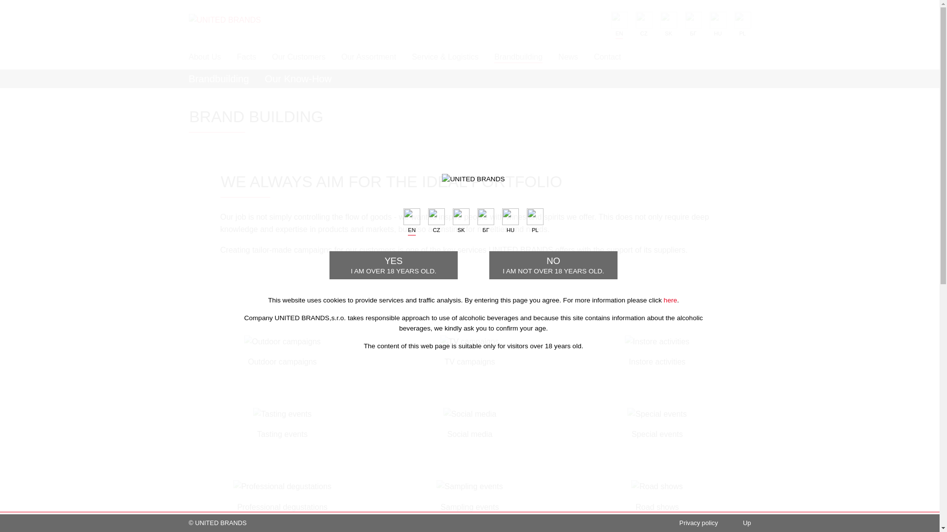  I want to click on Contact, so click(298, 82).